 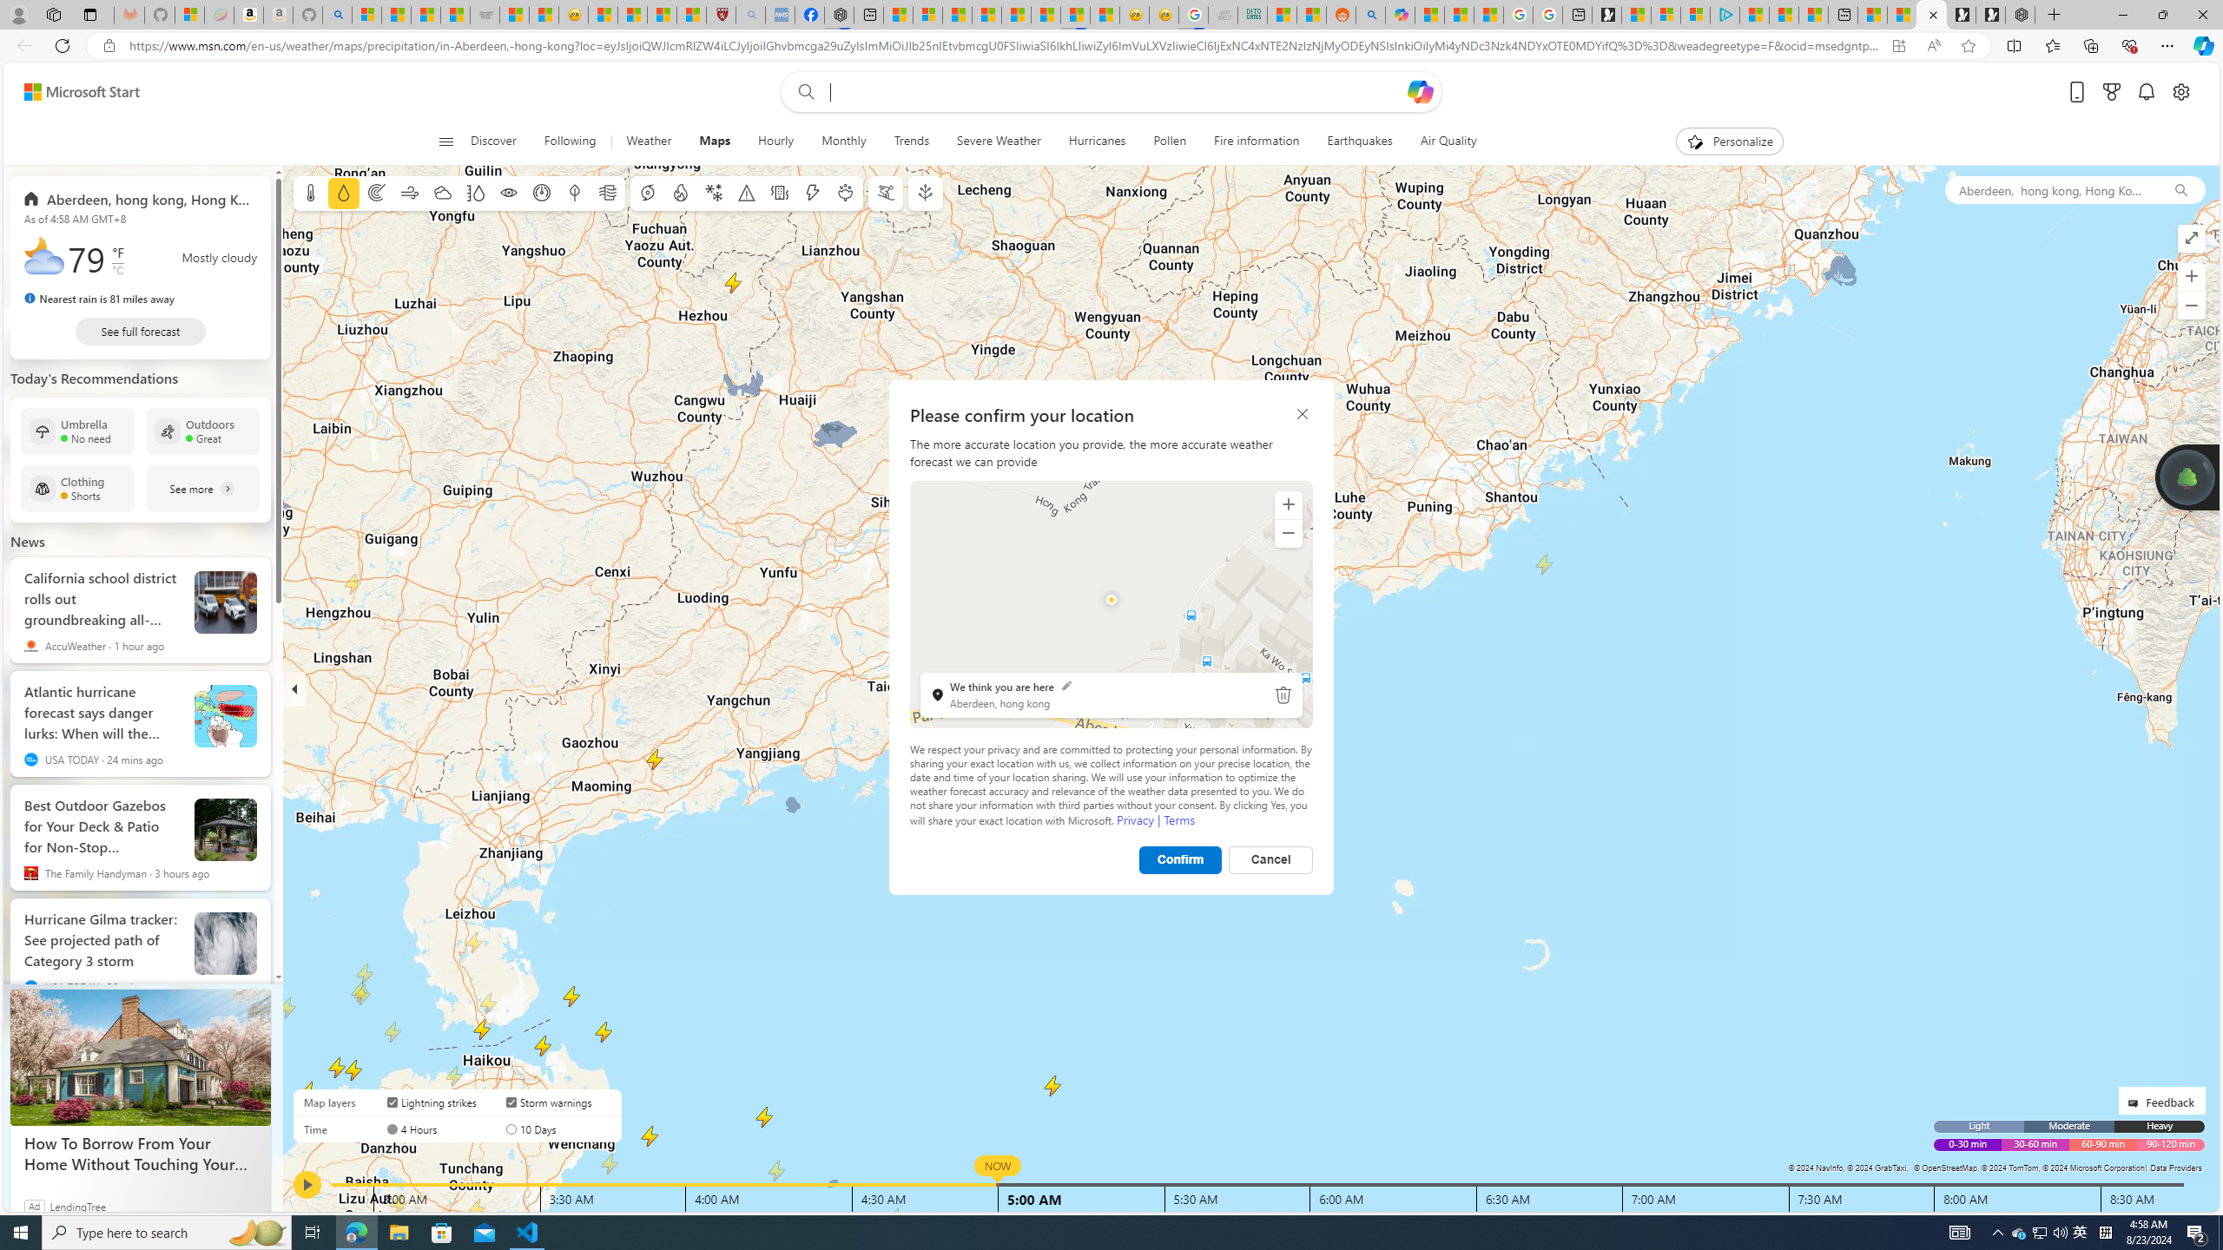 I want to click on Hourly, so click(x=776, y=141).